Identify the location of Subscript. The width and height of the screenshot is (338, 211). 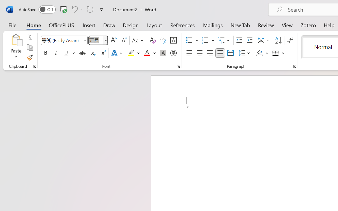
(92, 53).